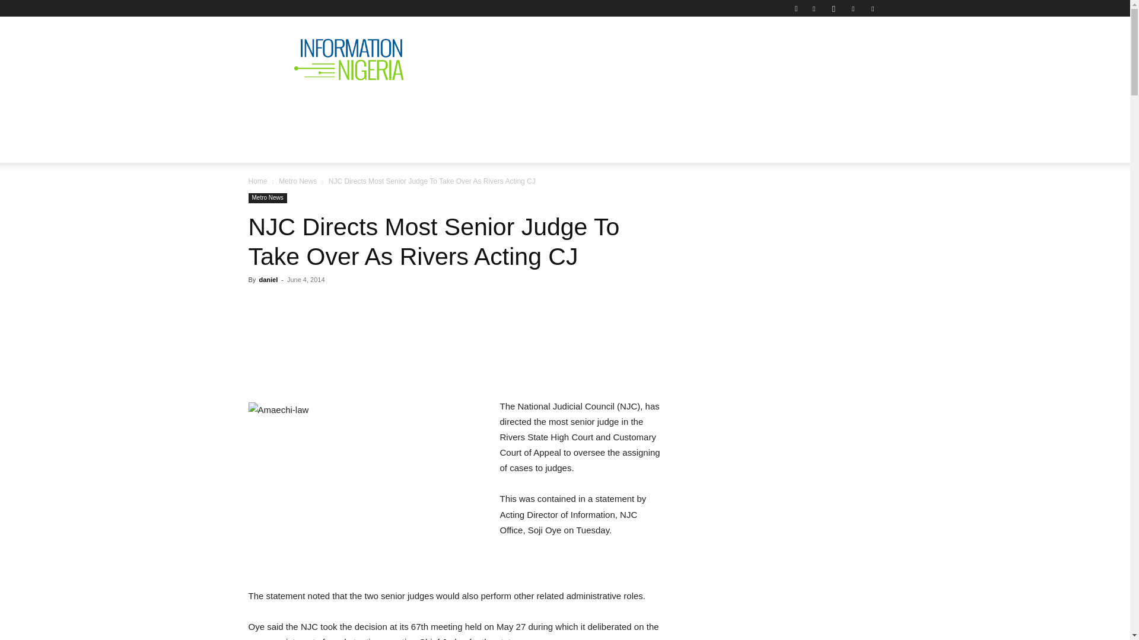 The width and height of the screenshot is (1139, 640). What do you see at coordinates (692, 109) in the screenshot?
I see `METRO NEWS` at bounding box center [692, 109].